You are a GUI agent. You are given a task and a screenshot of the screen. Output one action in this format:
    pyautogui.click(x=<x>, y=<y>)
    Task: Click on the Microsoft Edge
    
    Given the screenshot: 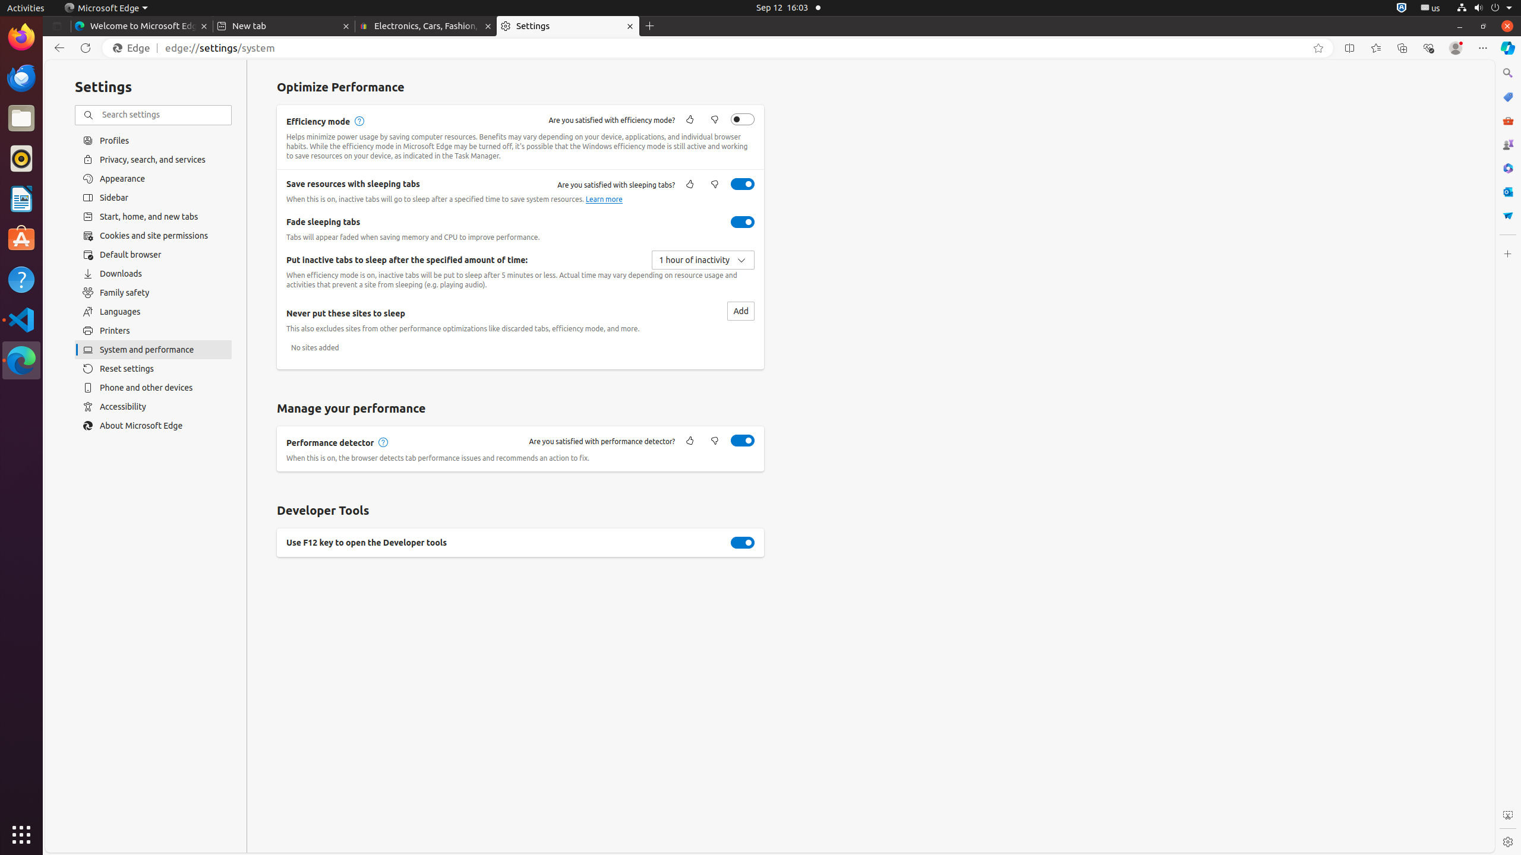 What is the action you would take?
    pyautogui.click(x=106, y=8)
    